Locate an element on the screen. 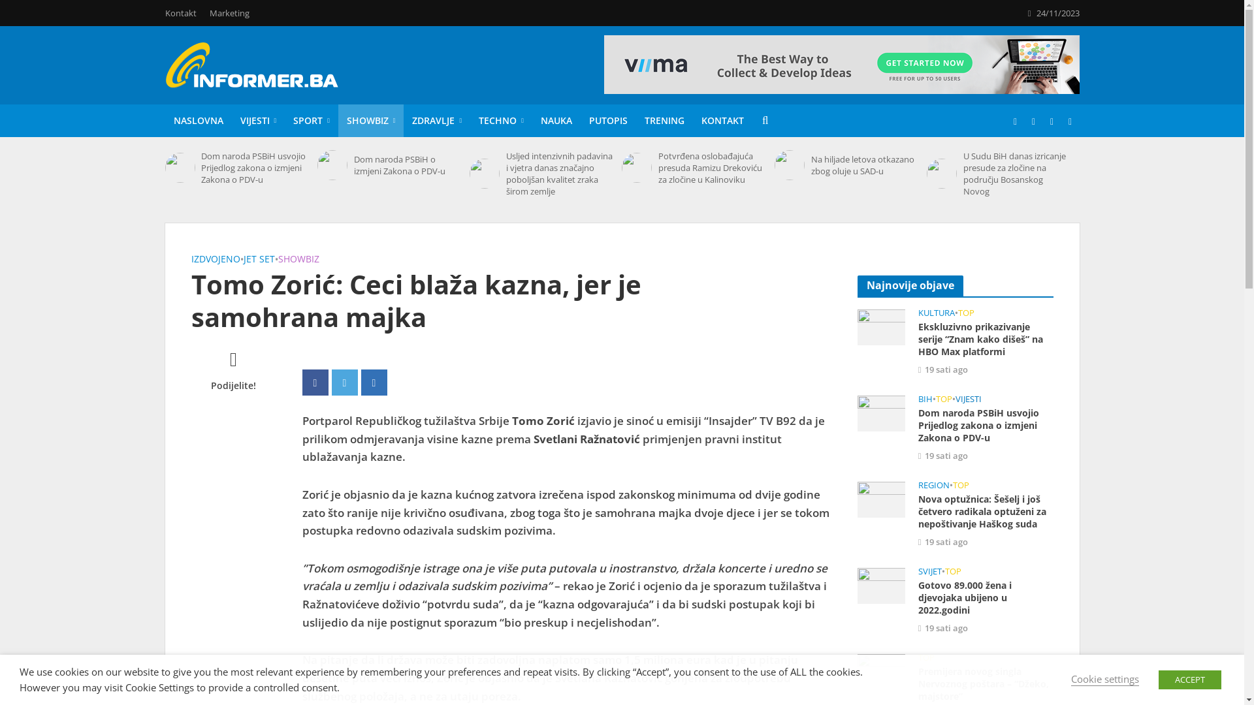  PUTOPIS is located at coordinates (609, 121).